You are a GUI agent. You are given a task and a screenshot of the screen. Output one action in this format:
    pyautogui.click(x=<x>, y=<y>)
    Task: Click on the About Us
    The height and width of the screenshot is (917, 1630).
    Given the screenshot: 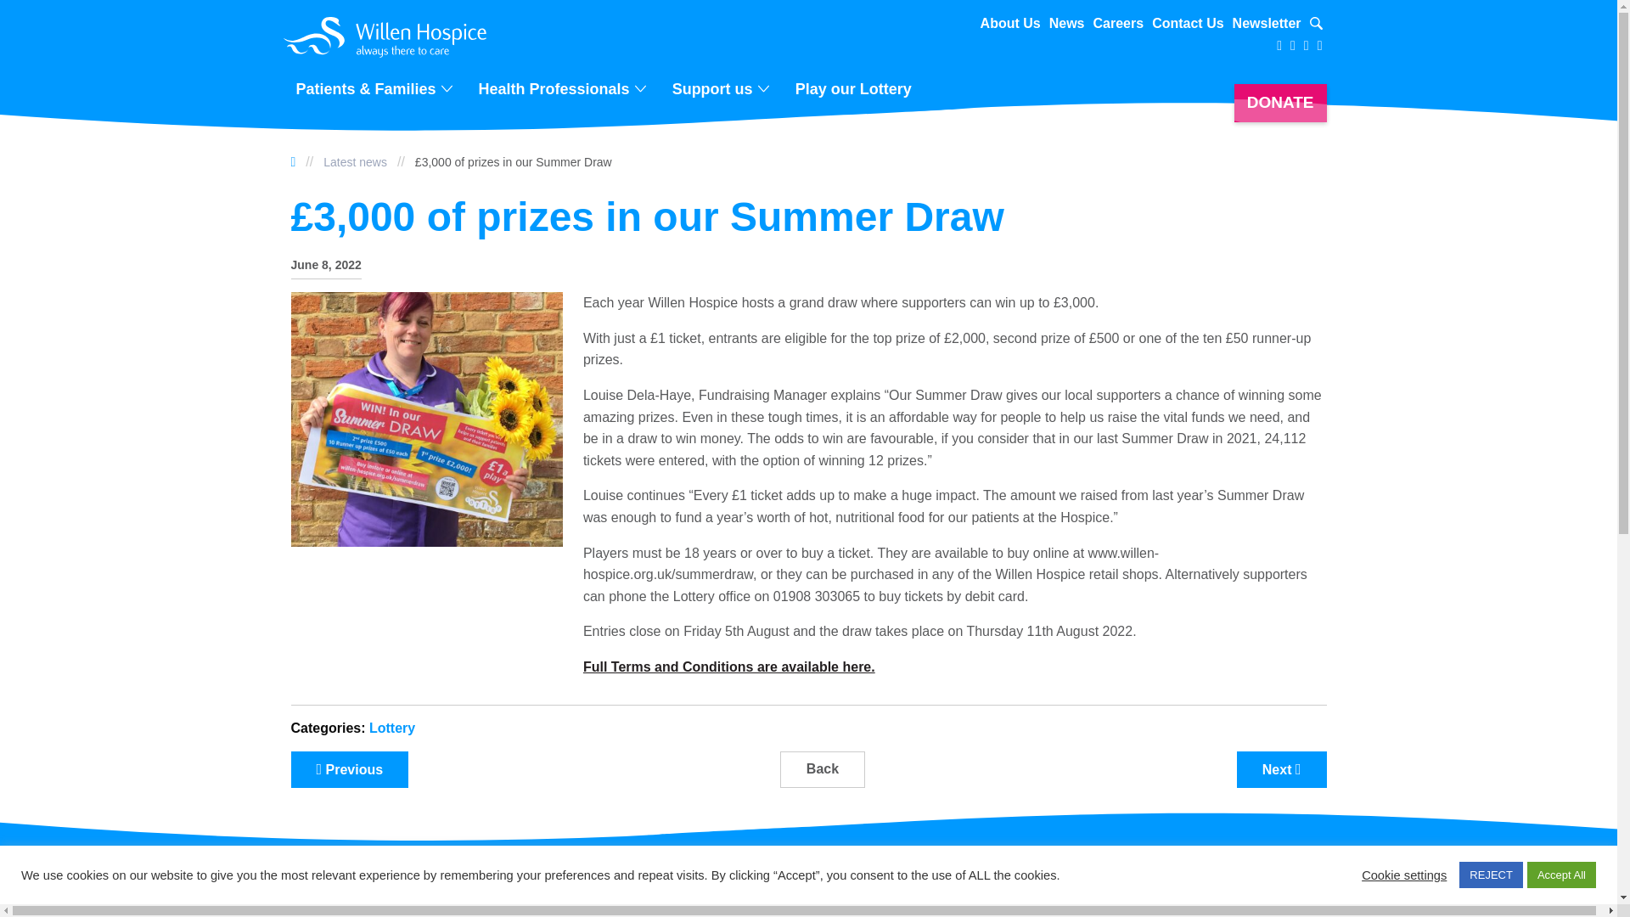 What is the action you would take?
    pyautogui.click(x=1010, y=24)
    